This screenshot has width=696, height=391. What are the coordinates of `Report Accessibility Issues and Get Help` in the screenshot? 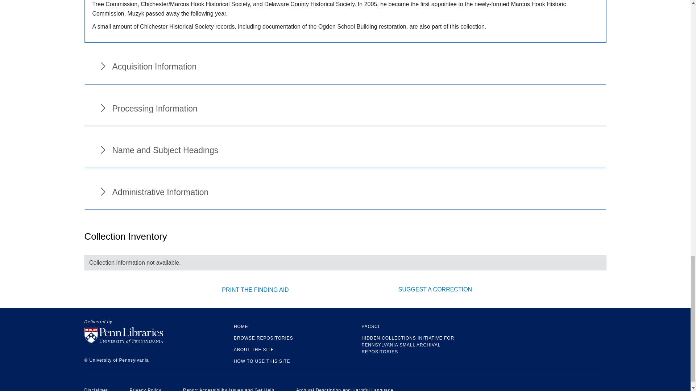 It's located at (228, 390).